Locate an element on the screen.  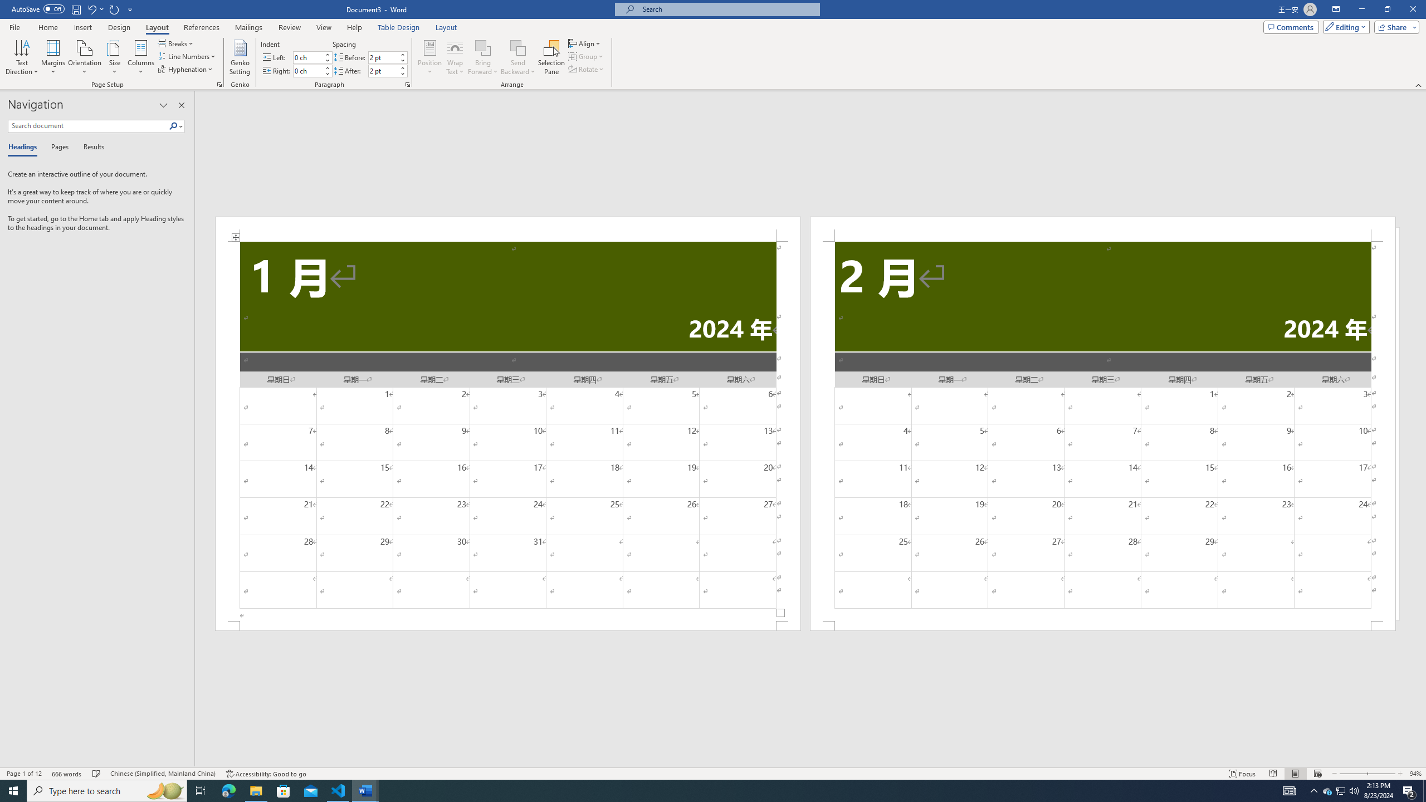
Class: MsoCommandBar is located at coordinates (713, 773).